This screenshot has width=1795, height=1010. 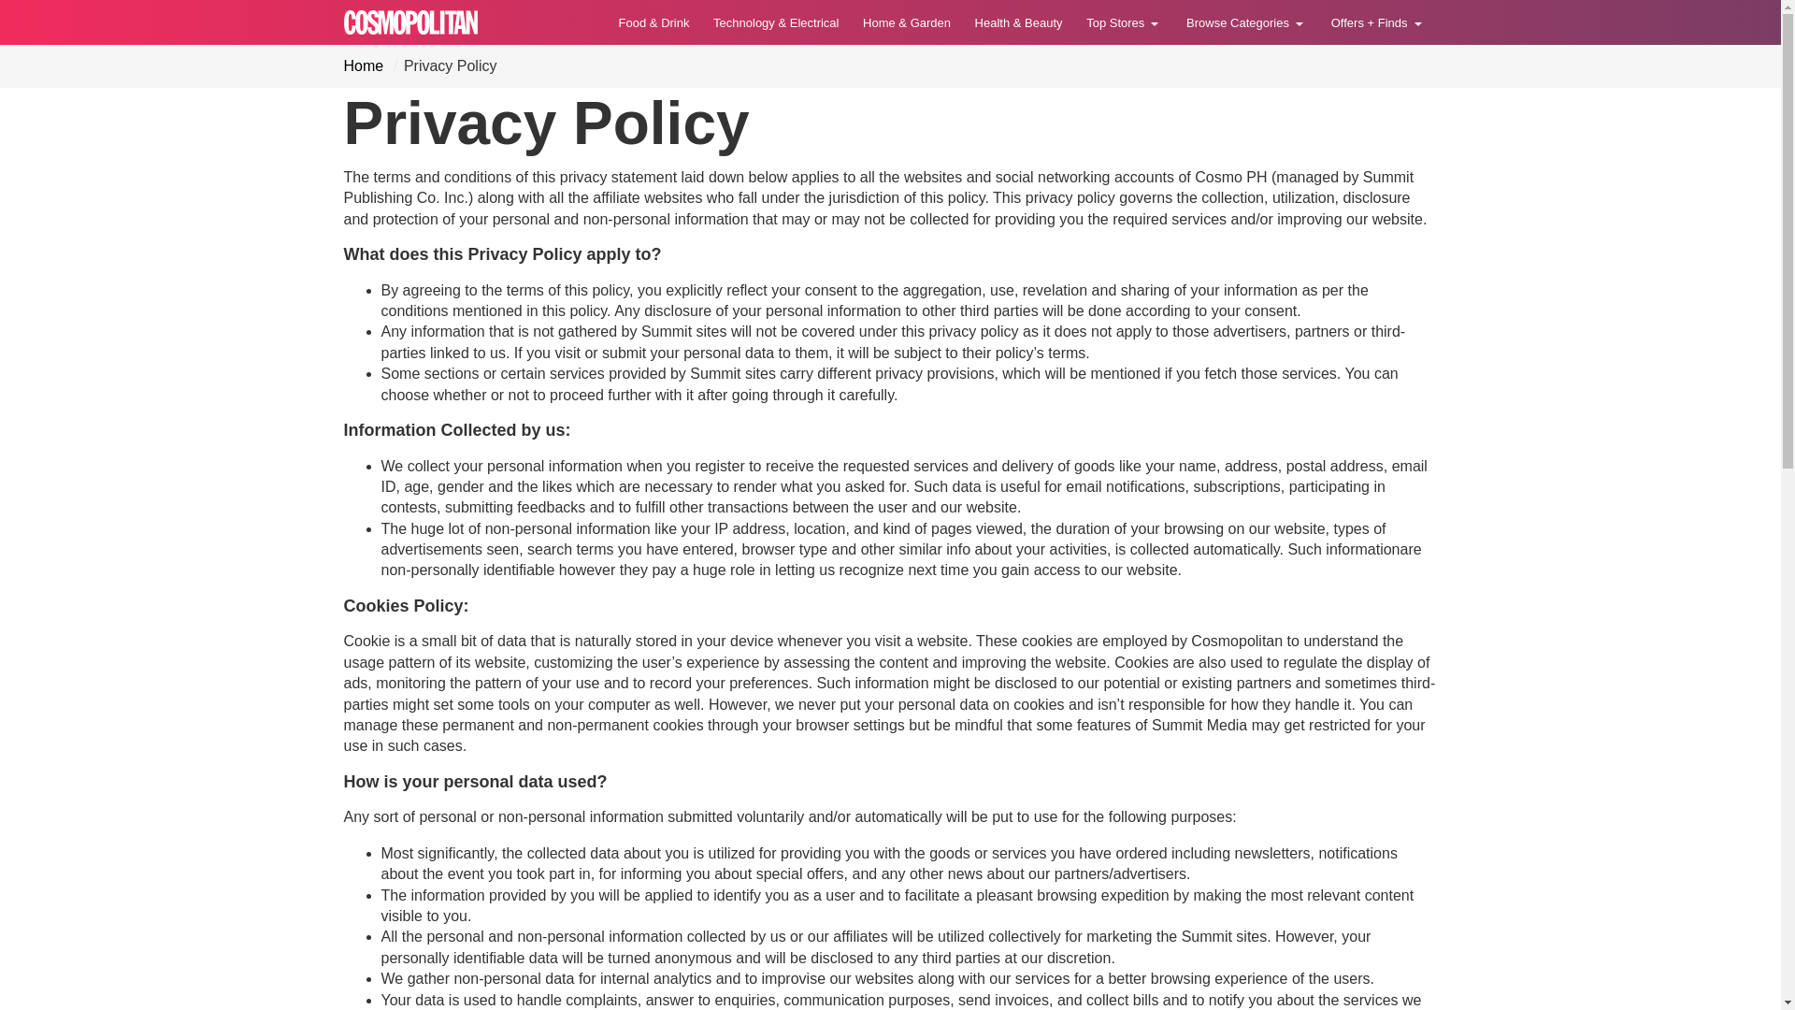 What do you see at coordinates (1124, 22) in the screenshot?
I see `Top Stores` at bounding box center [1124, 22].